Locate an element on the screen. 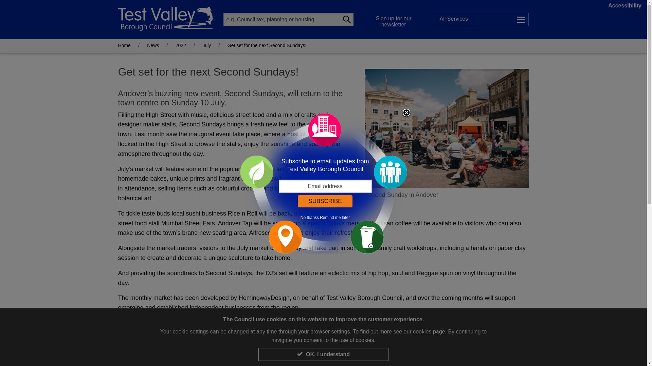 The image size is (652, 366). July is located at coordinates (206, 45).